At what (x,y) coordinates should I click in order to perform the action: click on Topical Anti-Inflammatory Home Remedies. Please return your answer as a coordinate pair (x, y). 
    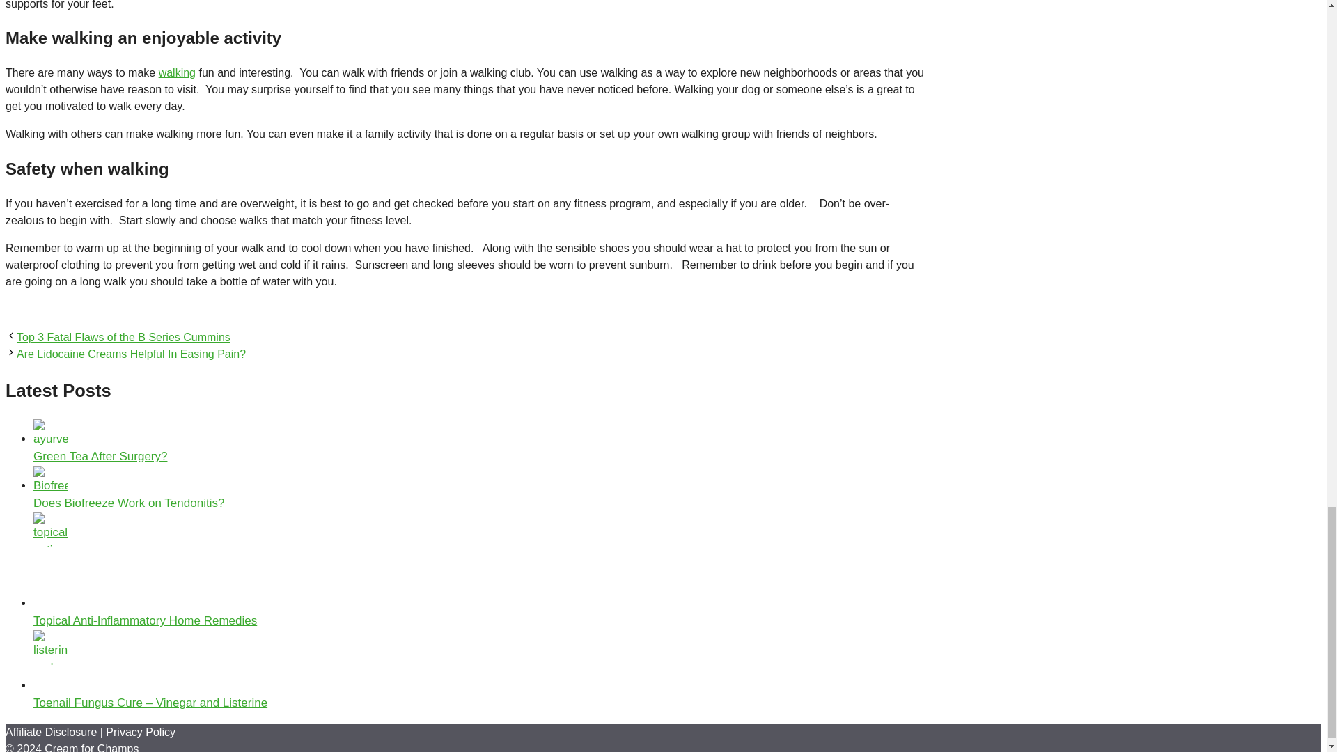
    Looking at the image, I should click on (145, 620).